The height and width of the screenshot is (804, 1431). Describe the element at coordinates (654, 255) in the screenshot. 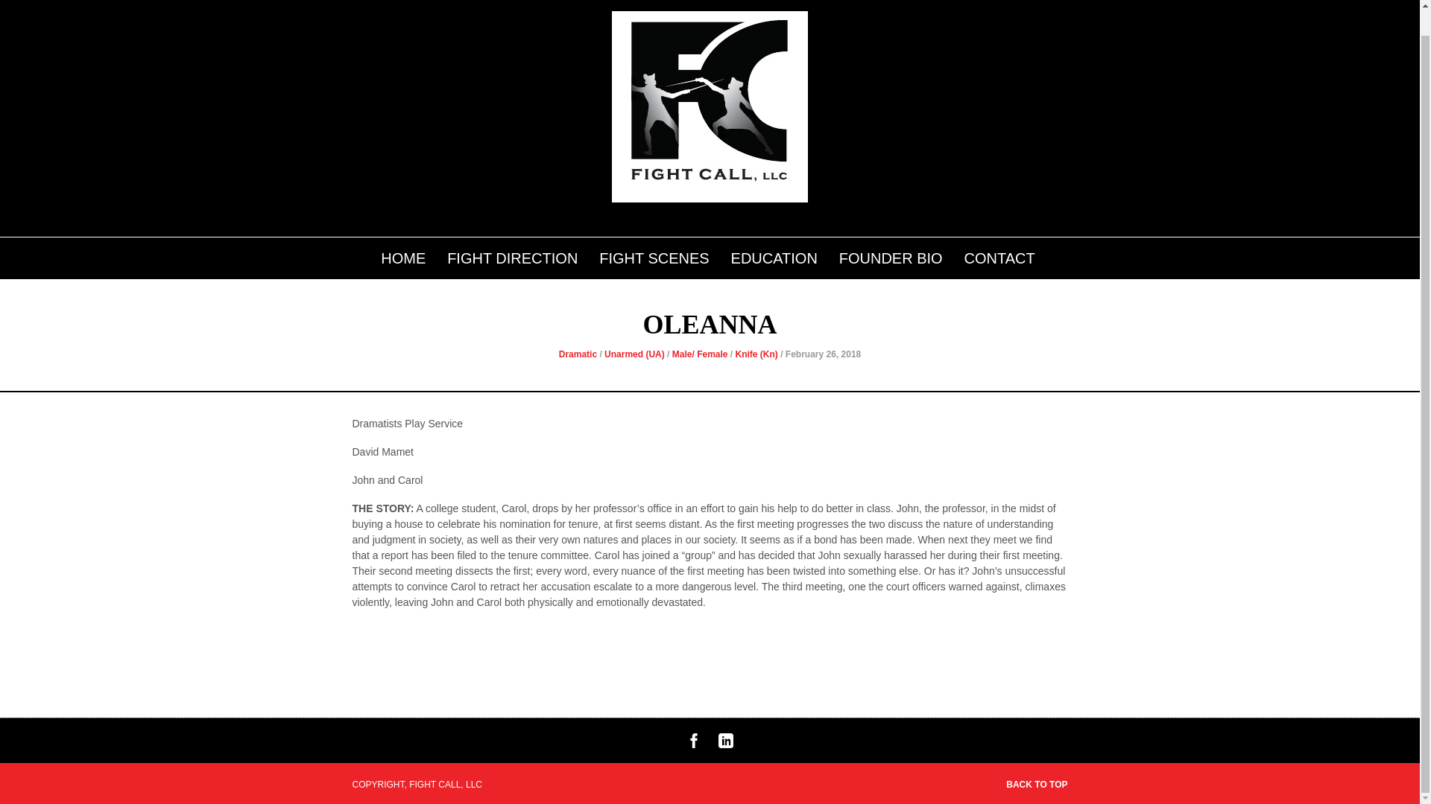

I see `FIGHT SCENES` at that location.